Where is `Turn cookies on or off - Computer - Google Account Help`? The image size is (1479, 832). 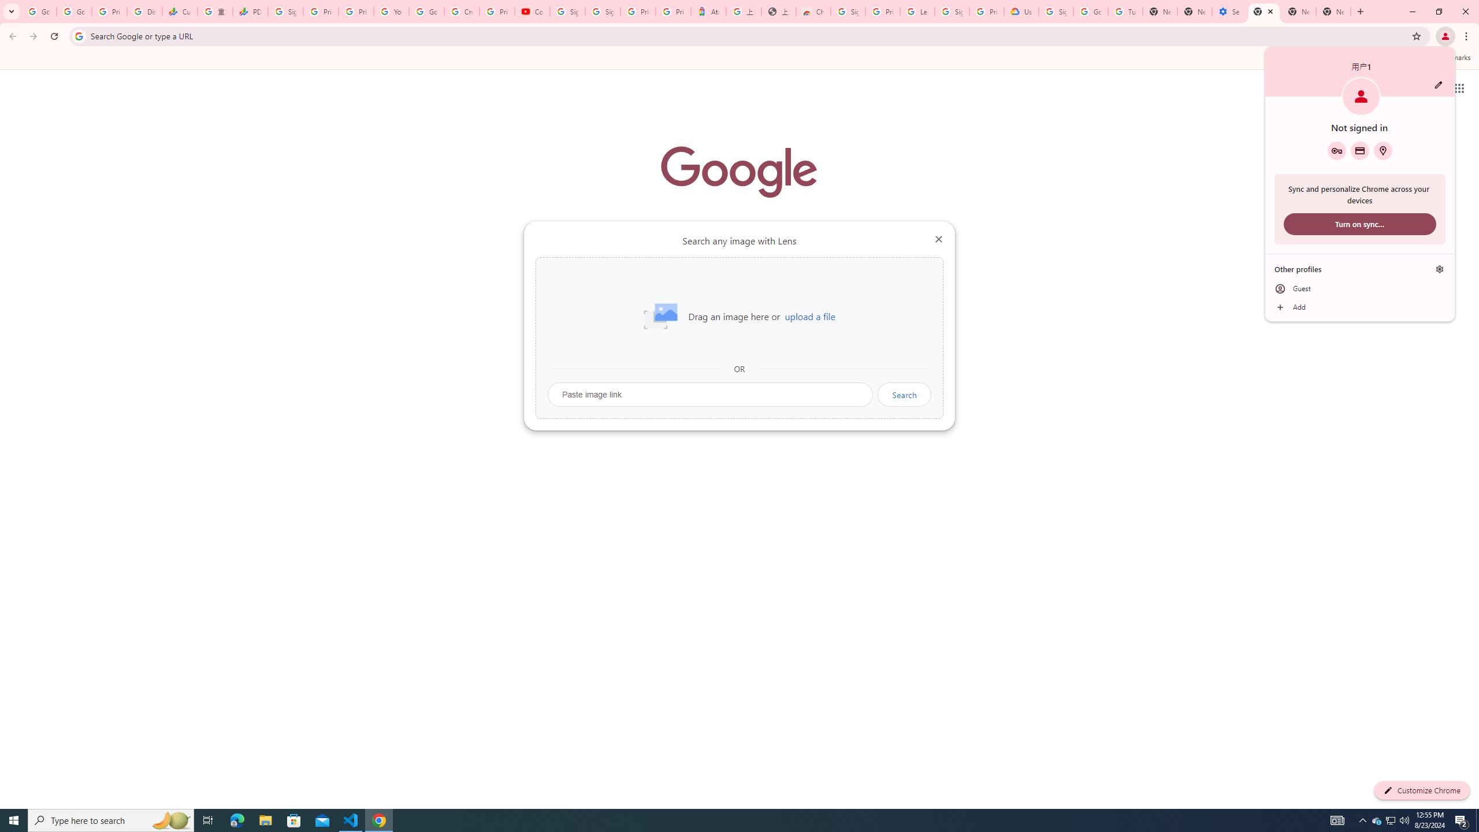 Turn cookies on or off - Computer - Google Account Help is located at coordinates (1125, 12).